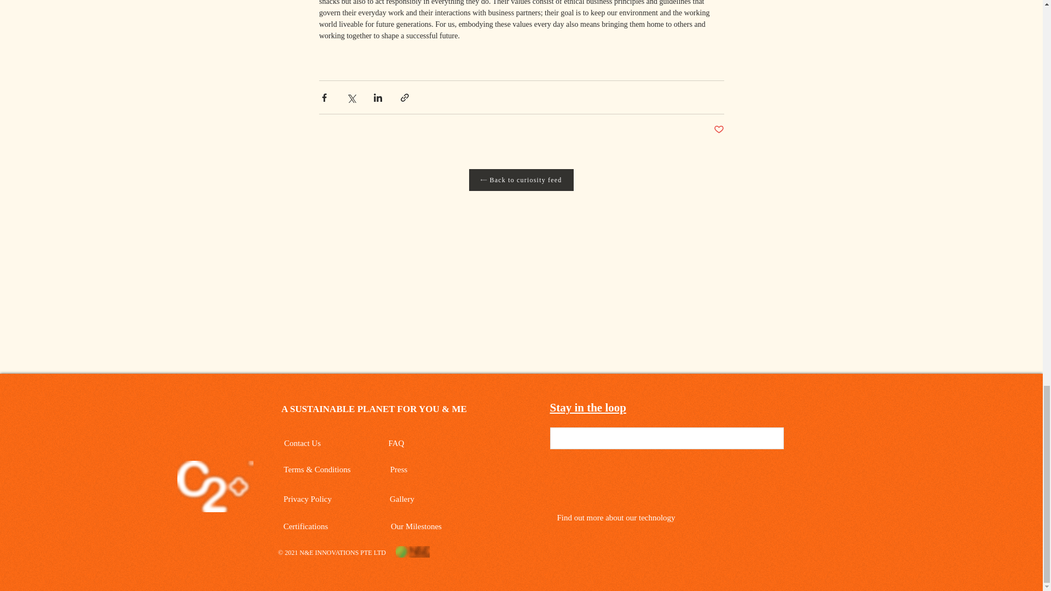 The width and height of the screenshot is (1051, 591). Describe the element at coordinates (617, 518) in the screenshot. I see `Find out more about our technology` at that location.